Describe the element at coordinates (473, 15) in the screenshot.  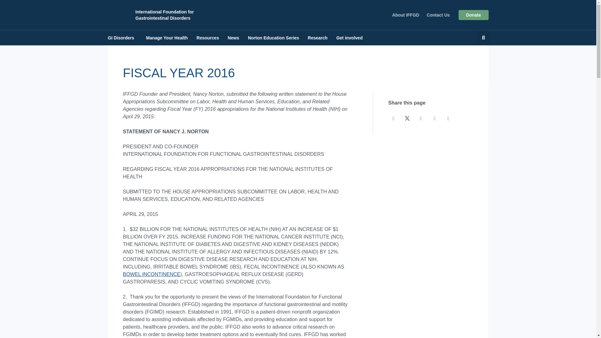
I see `Donate` at that location.